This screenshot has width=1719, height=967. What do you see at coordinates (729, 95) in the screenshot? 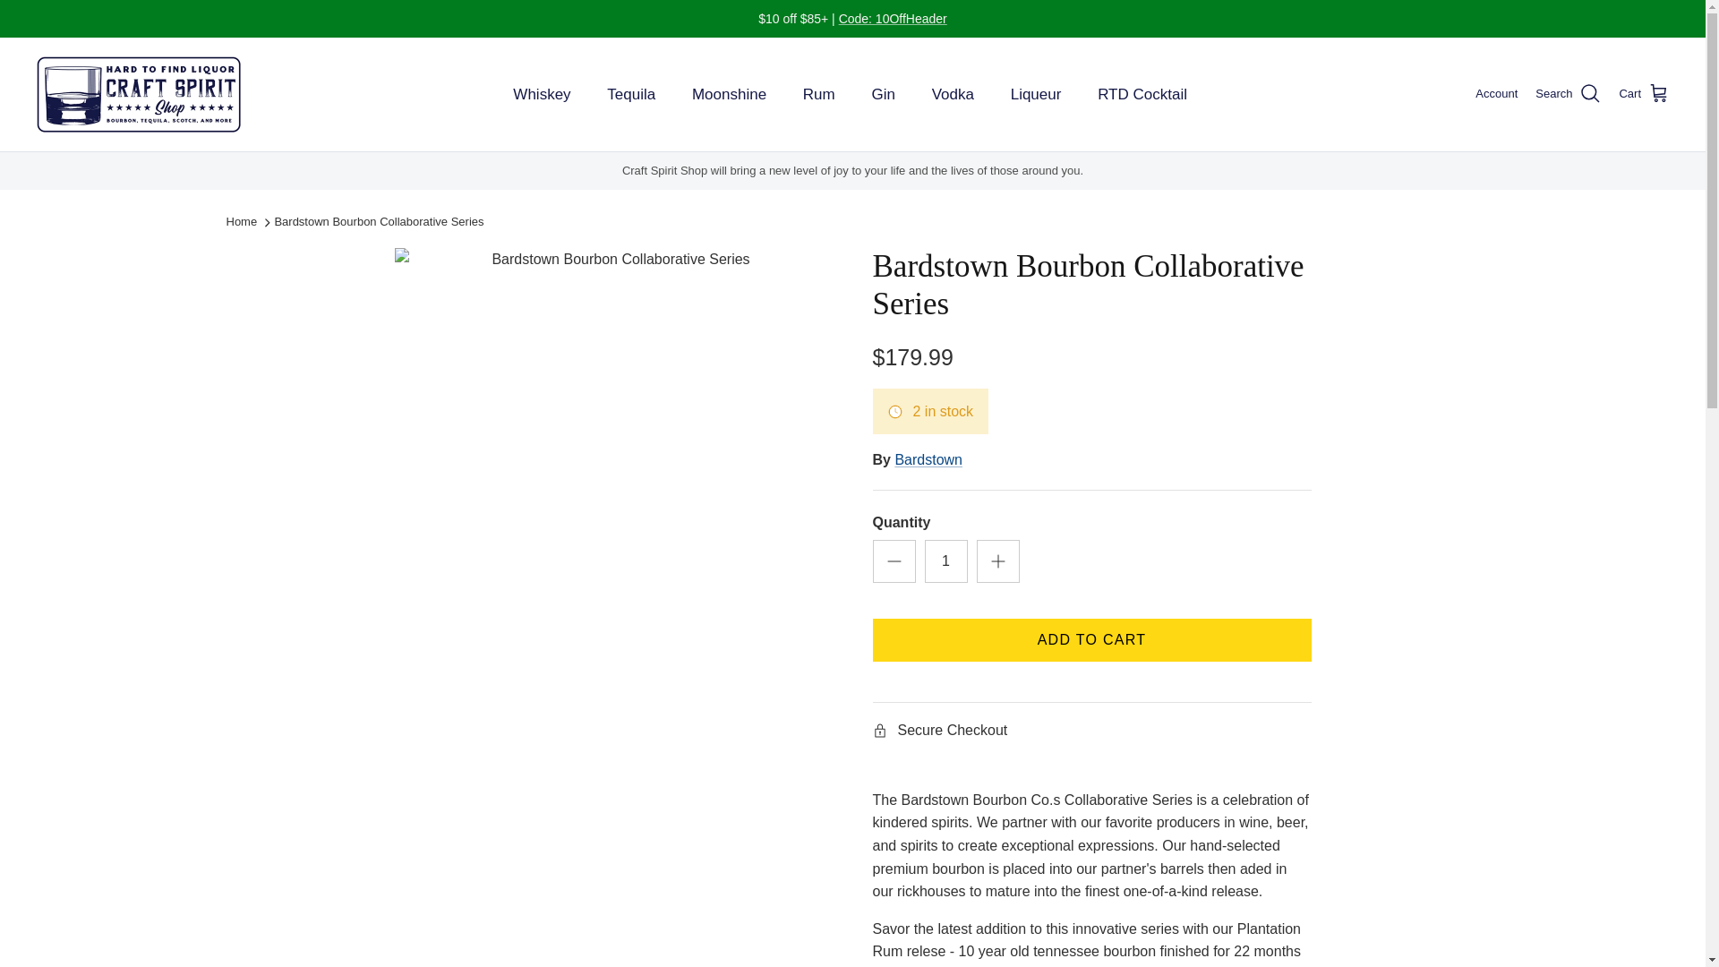
I see `Moonshine` at bounding box center [729, 95].